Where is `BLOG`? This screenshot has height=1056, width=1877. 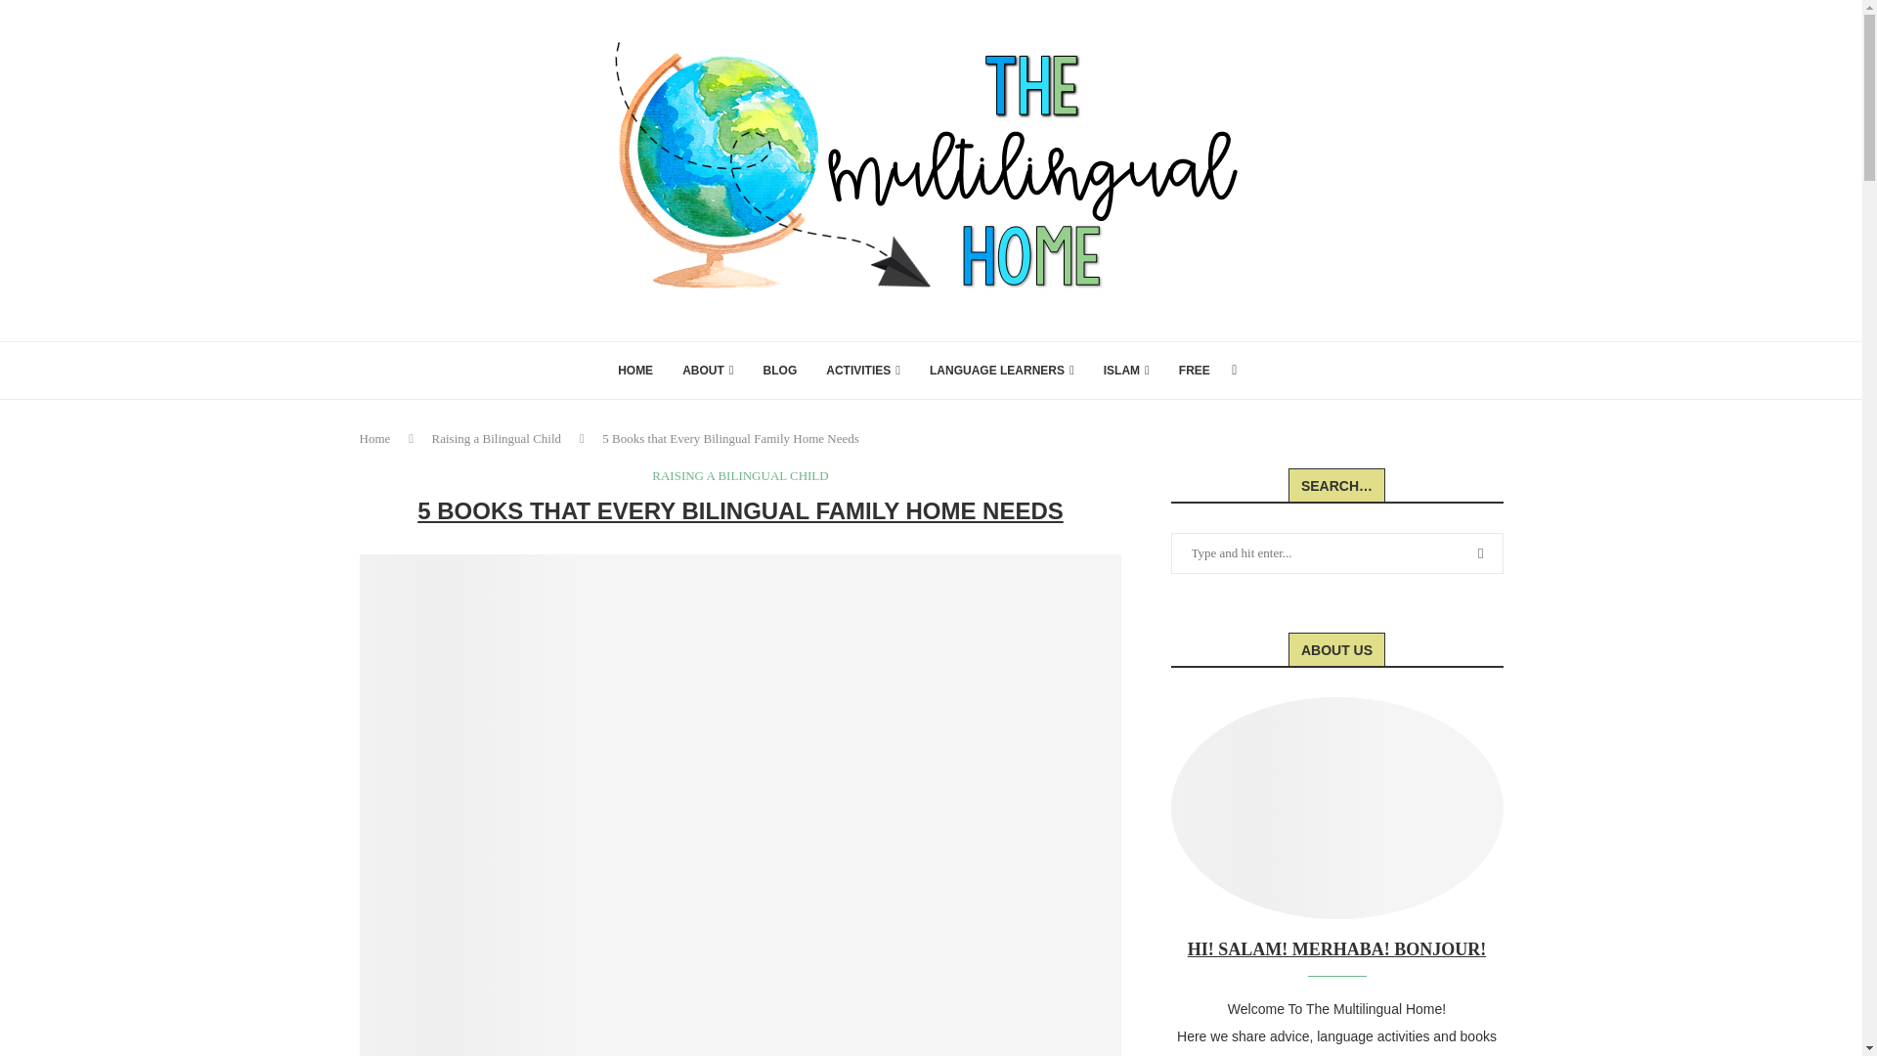 BLOG is located at coordinates (780, 370).